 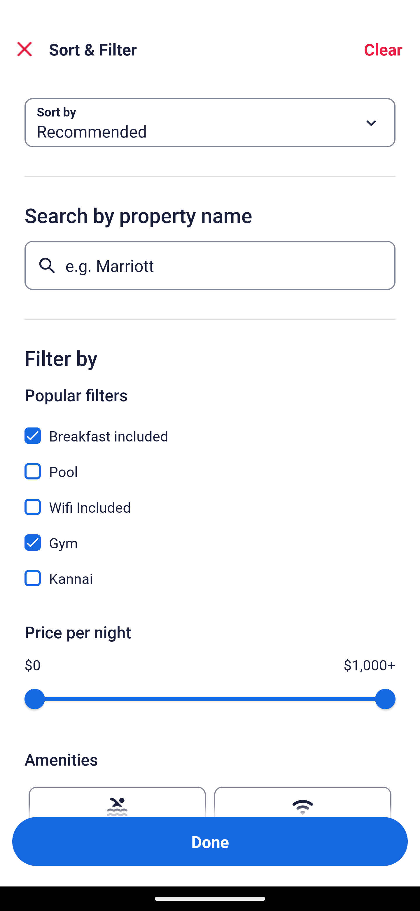 I want to click on Gym, Gym, so click(x=210, y=536).